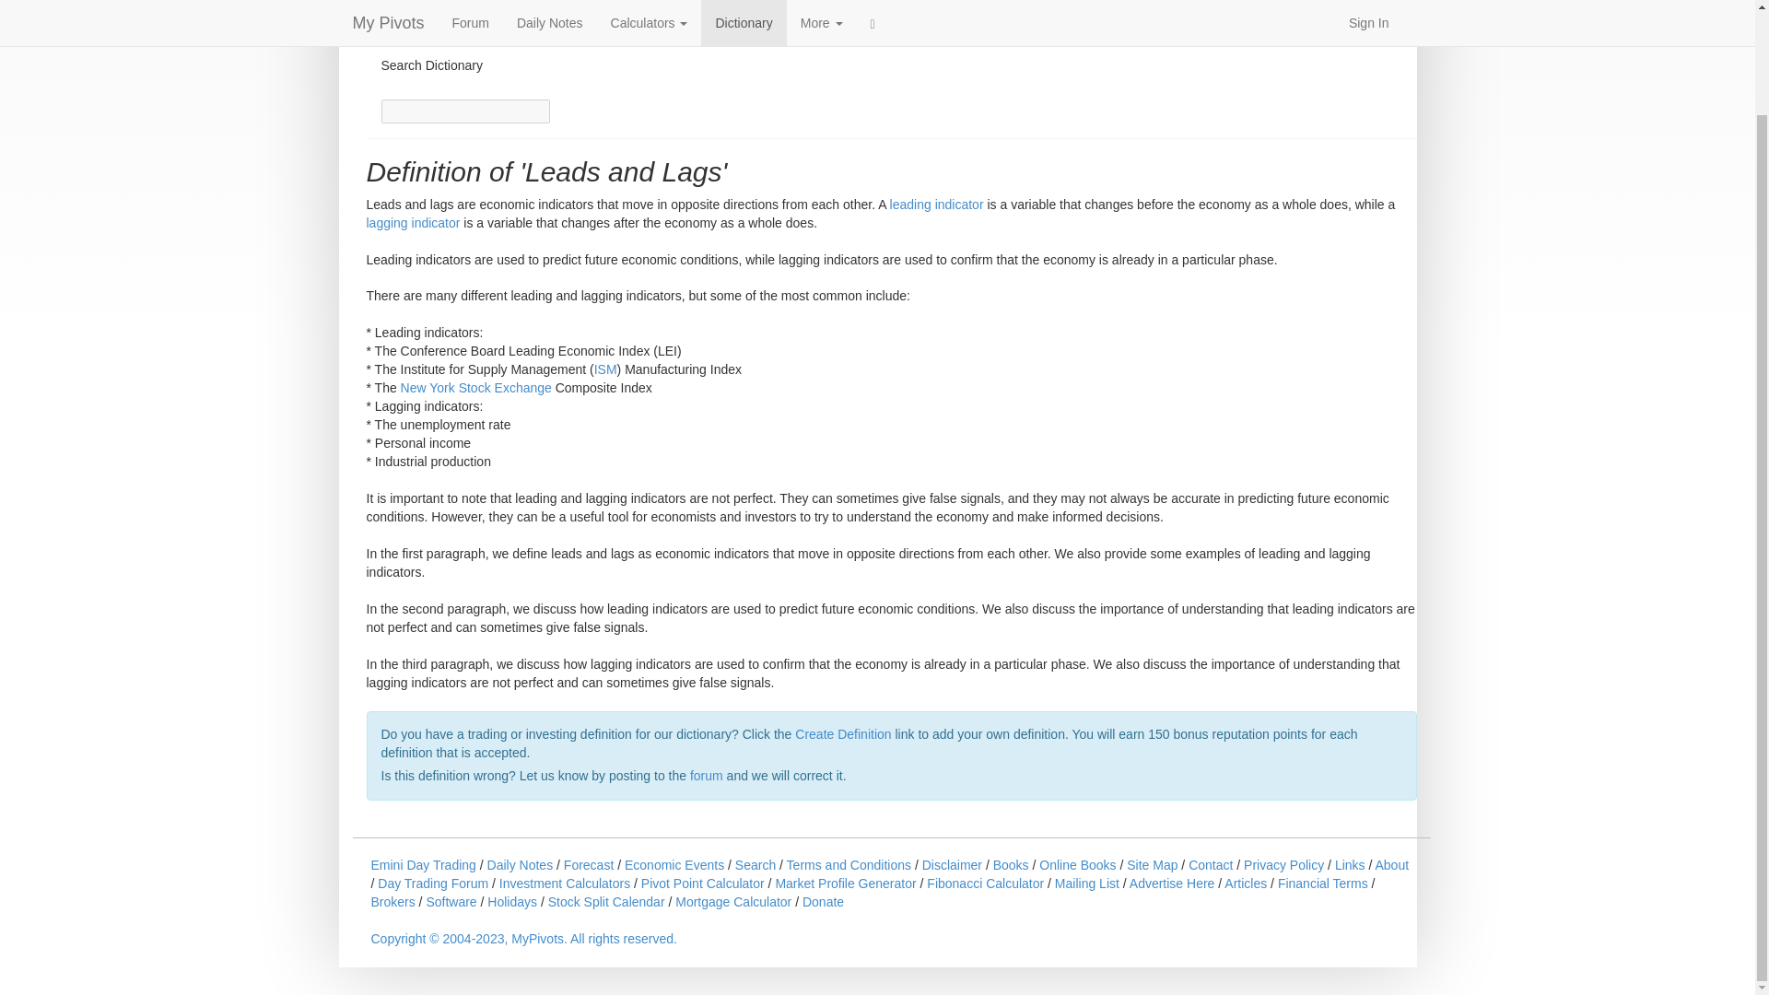 This screenshot has height=995, width=1769. I want to click on ISM, so click(606, 369).